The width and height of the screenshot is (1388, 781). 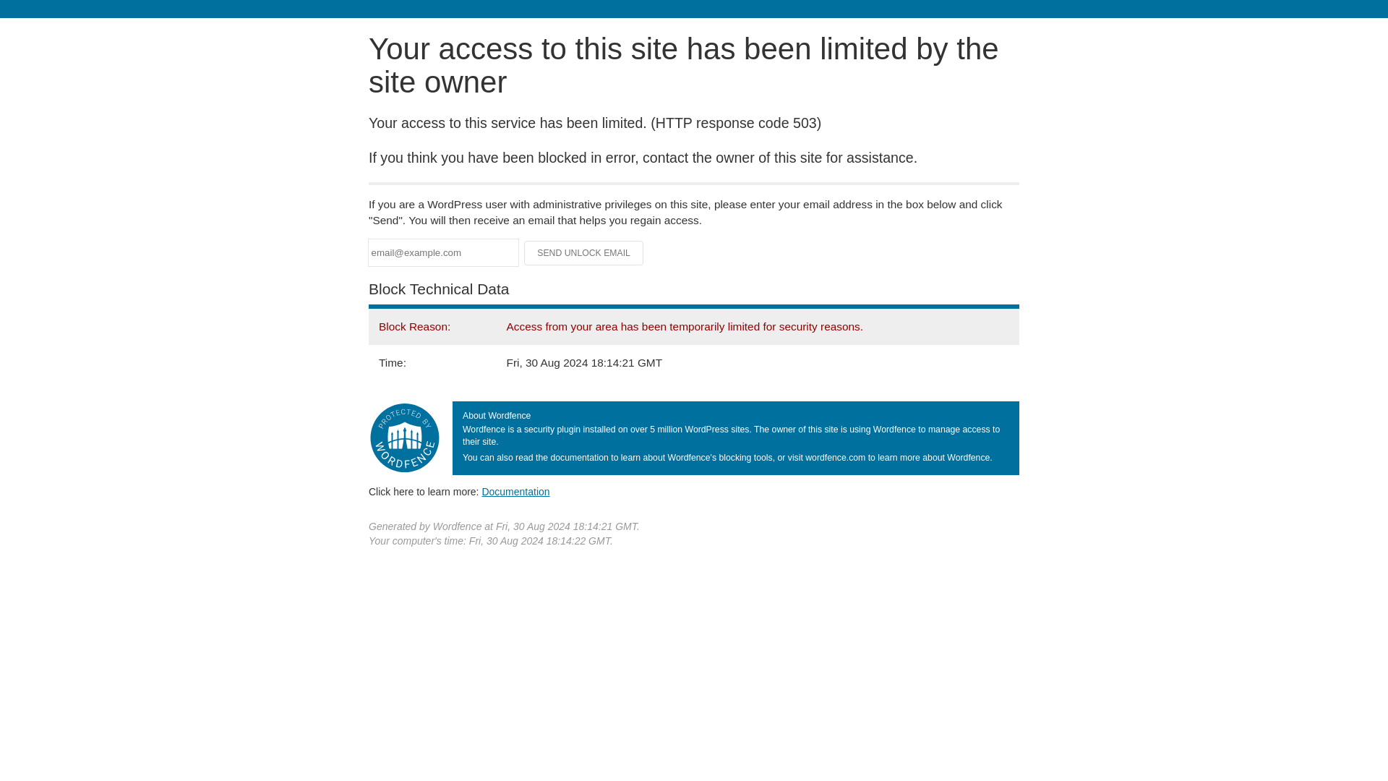 What do you see at coordinates (515, 491) in the screenshot?
I see `Documentation` at bounding box center [515, 491].